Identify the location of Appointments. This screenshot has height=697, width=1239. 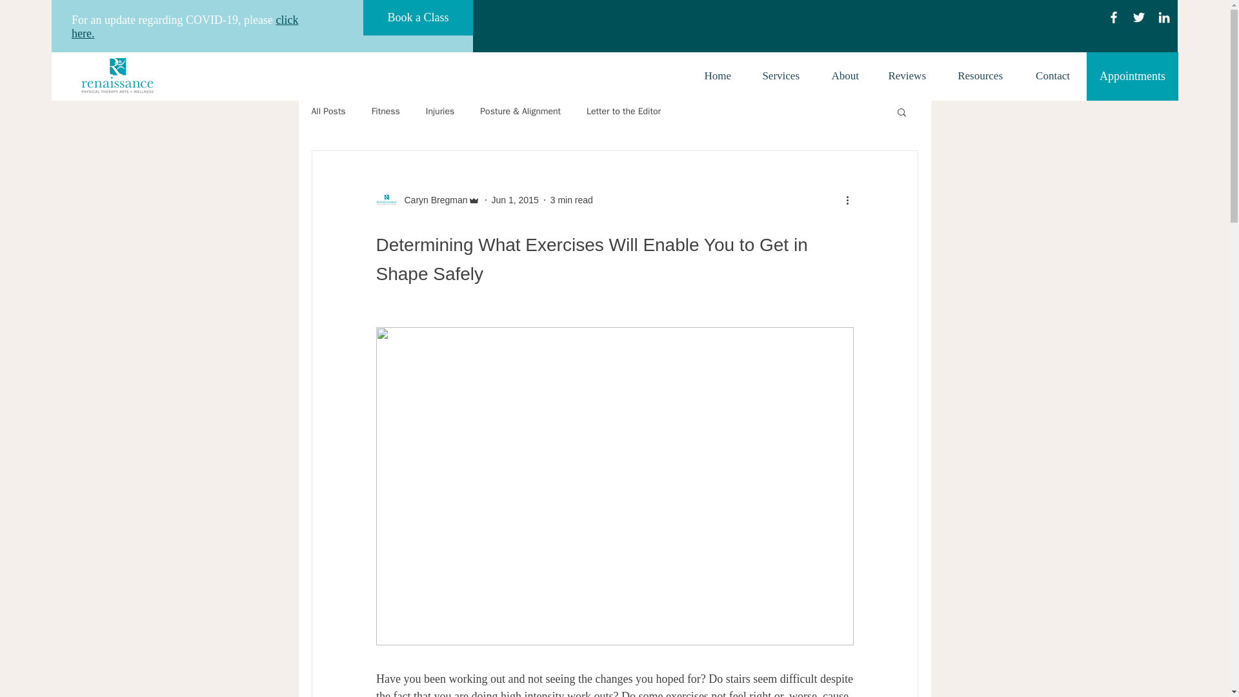
(1132, 76).